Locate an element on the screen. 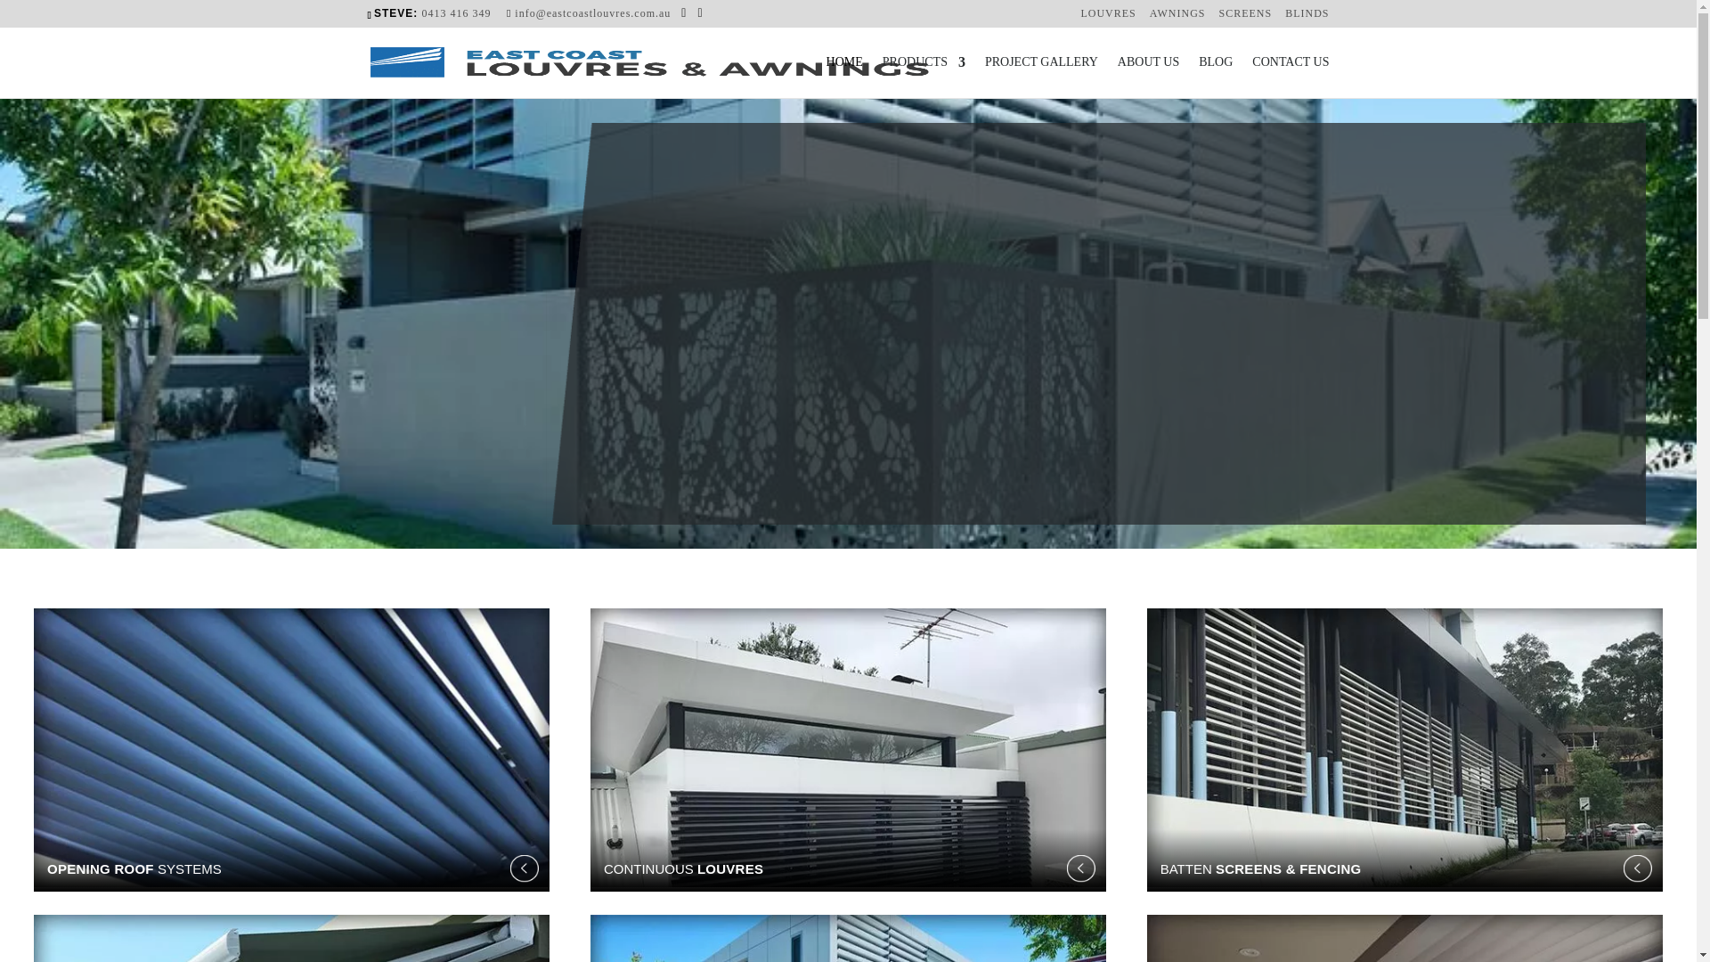 This screenshot has height=962, width=1710. LOUVRES is located at coordinates (1108, 18).